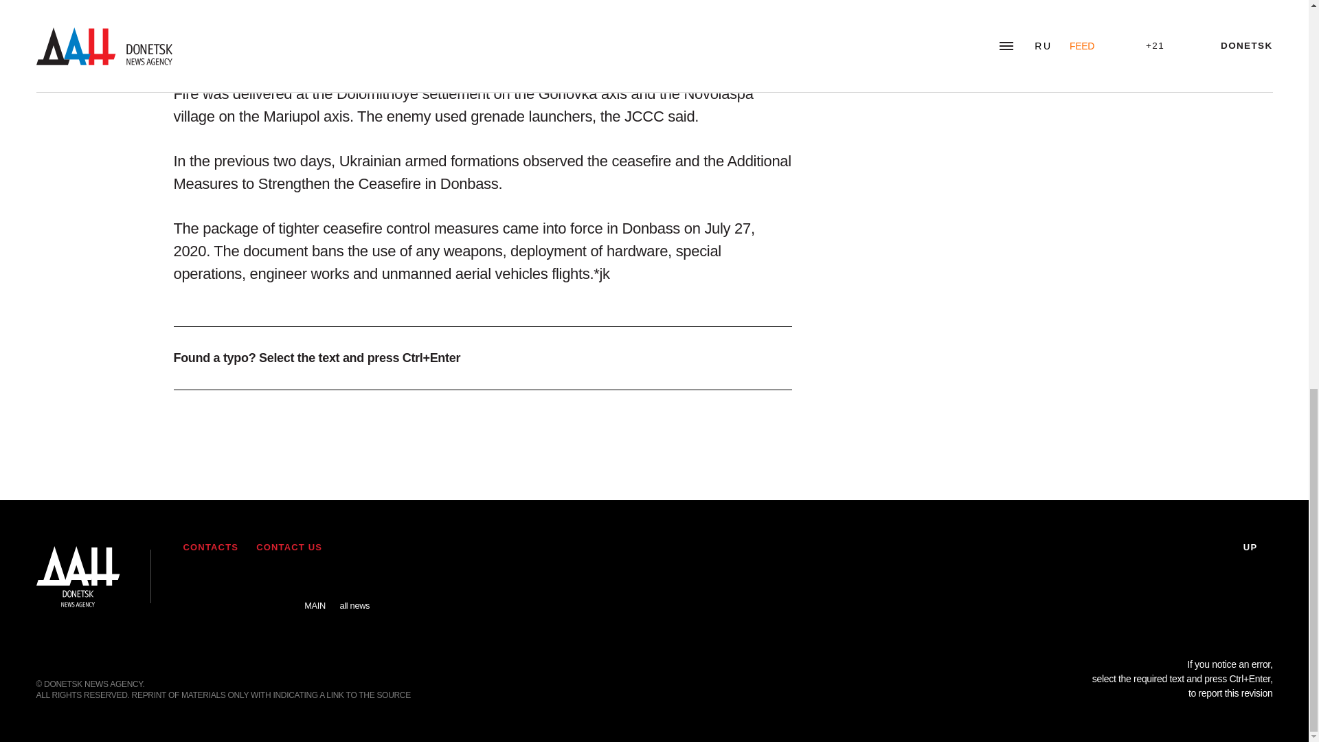 This screenshot has height=742, width=1319. I want to click on RSS, so click(196, 584).